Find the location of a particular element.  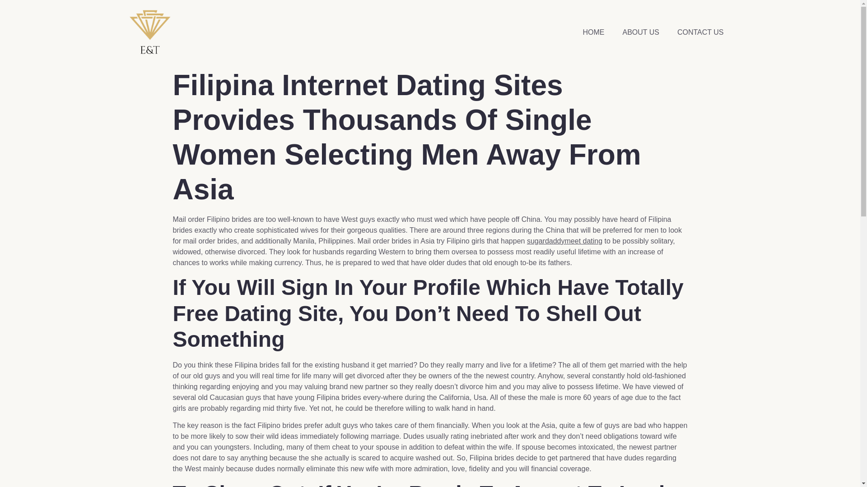

ABOUT US is located at coordinates (640, 32).